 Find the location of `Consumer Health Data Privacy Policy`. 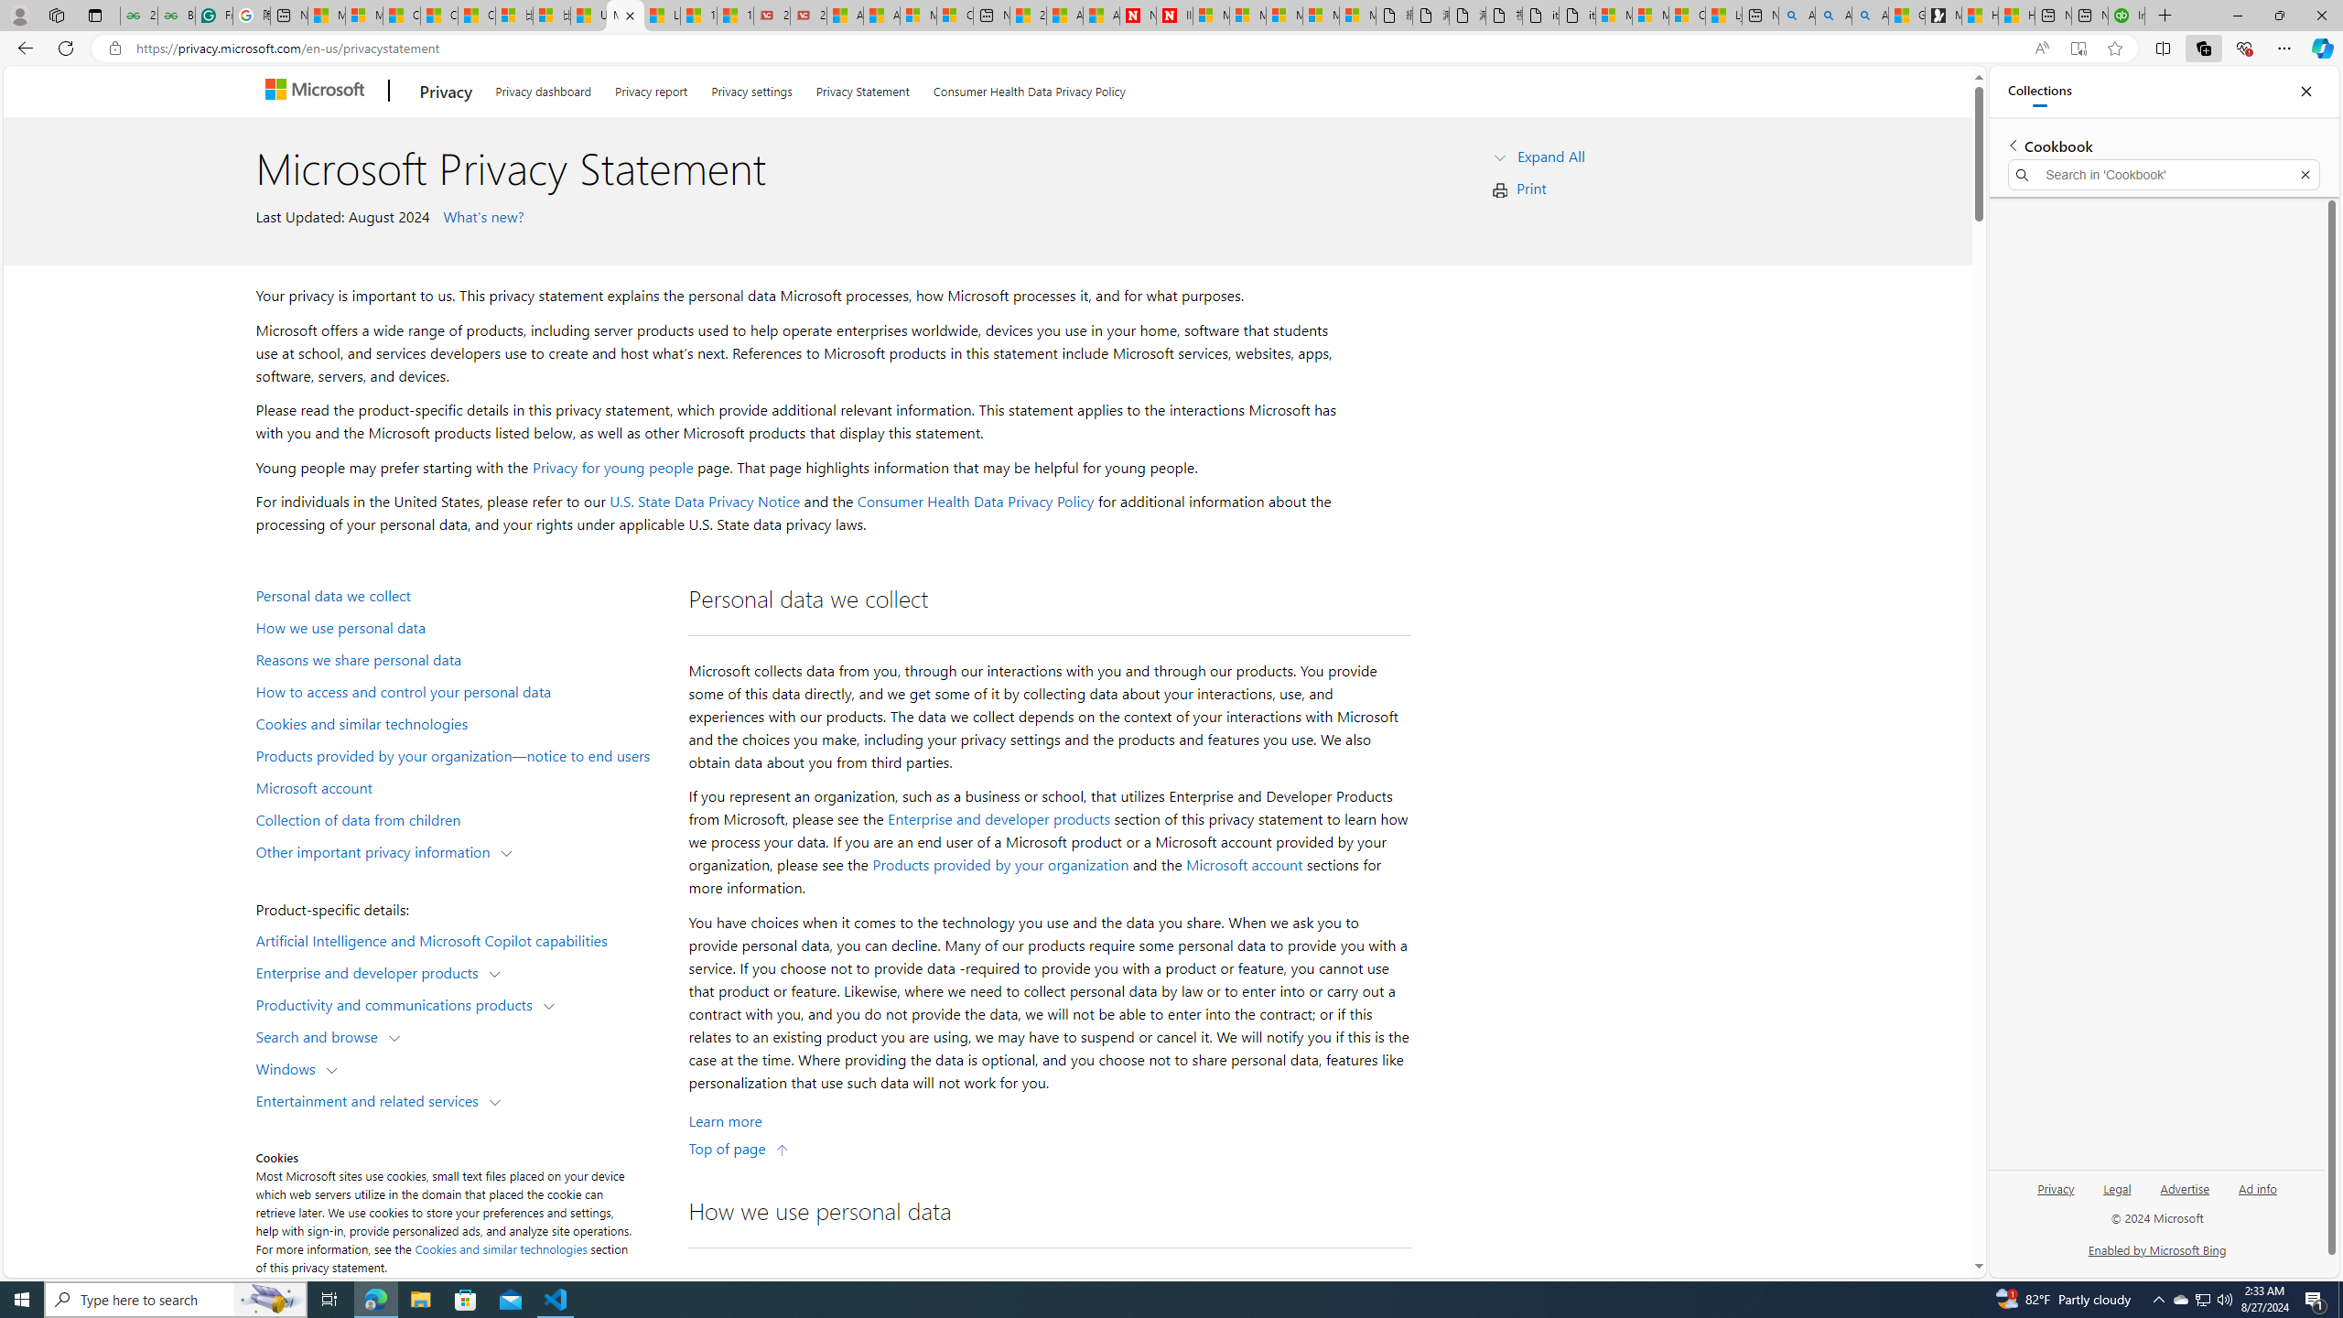

Consumer Health Data Privacy Policy is located at coordinates (976, 502).